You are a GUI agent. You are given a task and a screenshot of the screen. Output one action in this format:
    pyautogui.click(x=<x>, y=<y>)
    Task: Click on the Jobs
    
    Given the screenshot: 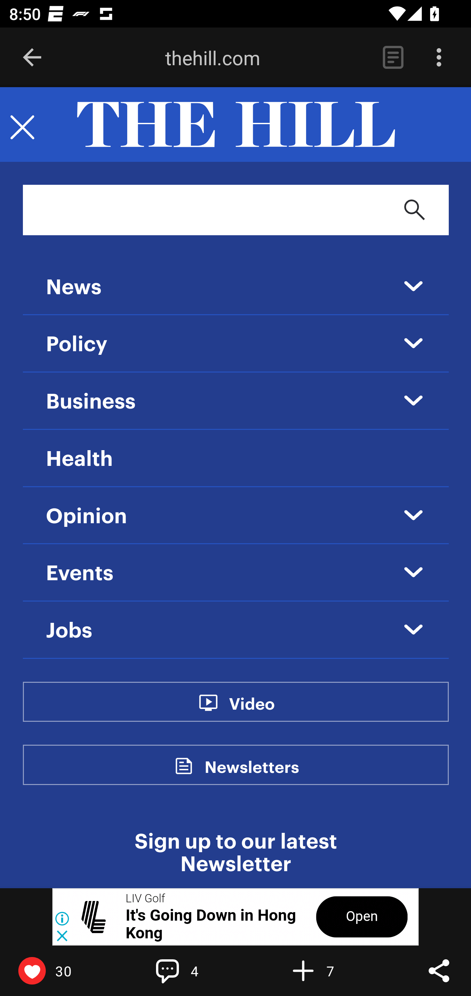 What is the action you would take?
    pyautogui.click(x=69, y=631)
    